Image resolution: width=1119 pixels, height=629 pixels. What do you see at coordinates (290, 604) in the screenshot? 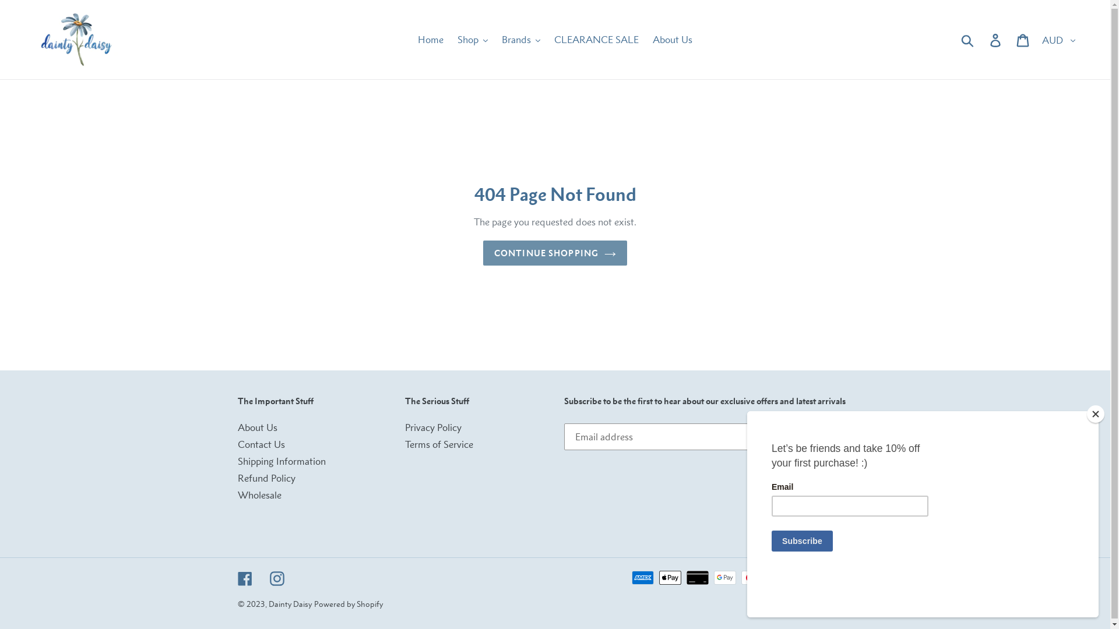
I see `Dainty Daisy` at bounding box center [290, 604].